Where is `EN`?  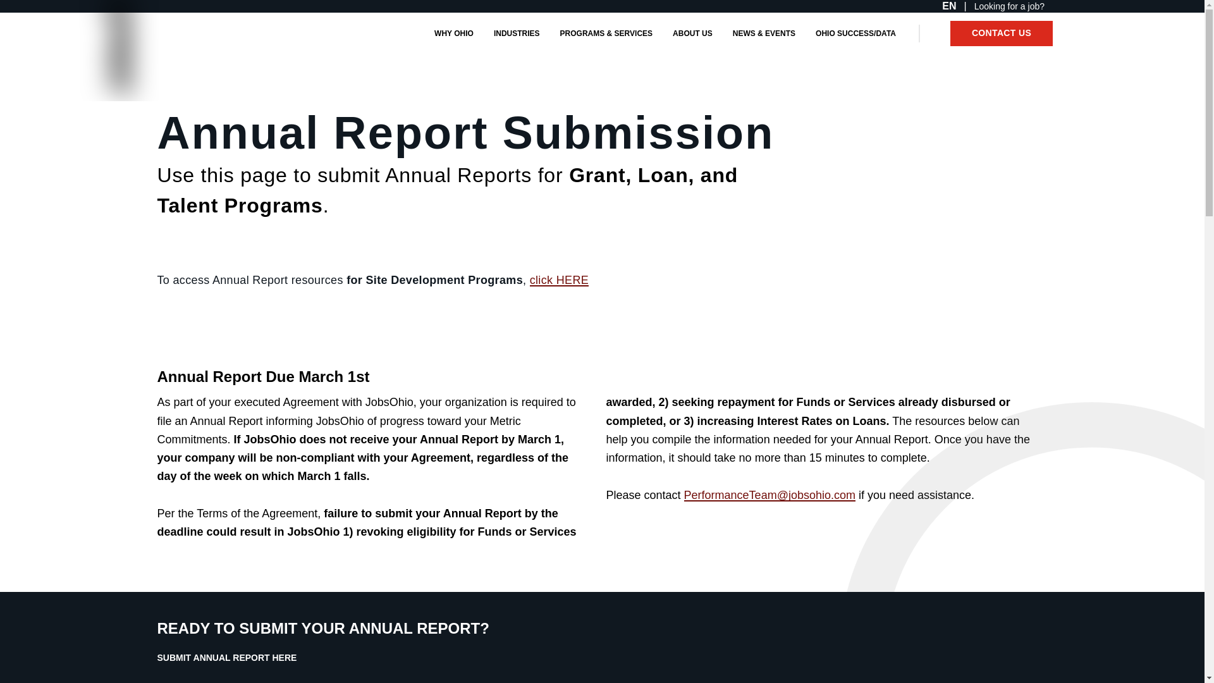
EN is located at coordinates (945, 6).